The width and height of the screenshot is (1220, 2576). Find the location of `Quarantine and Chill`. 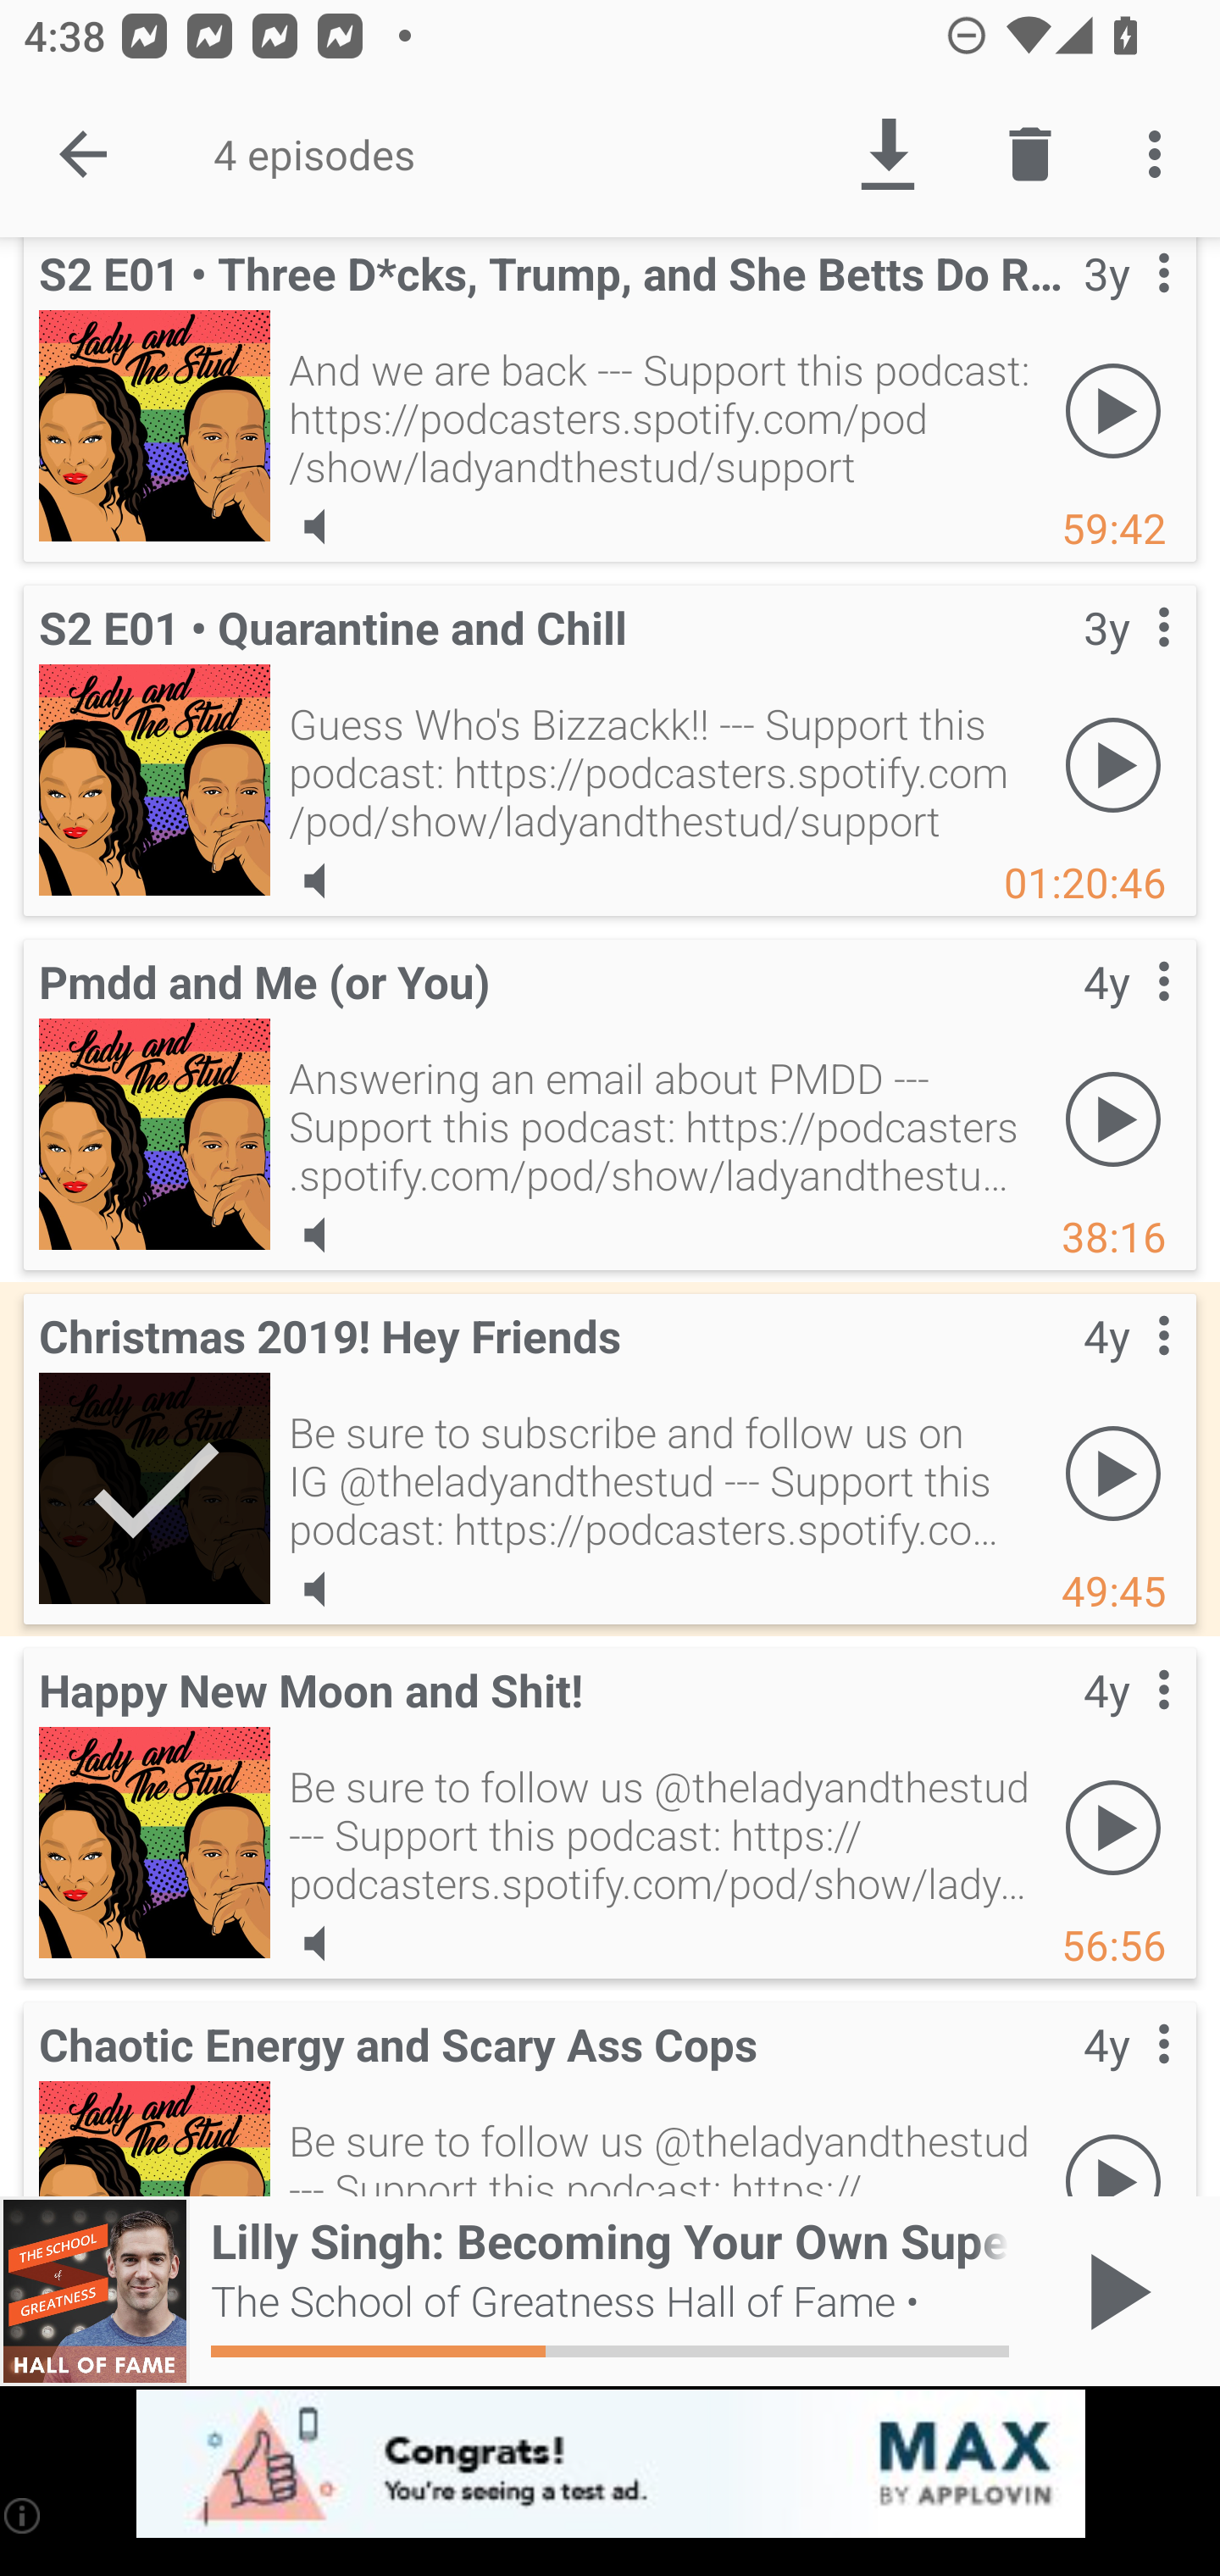

Quarantine and Chill is located at coordinates (154, 780).